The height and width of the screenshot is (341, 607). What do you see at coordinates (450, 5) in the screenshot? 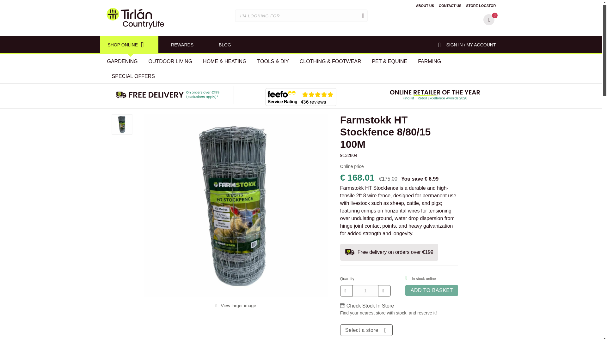
I see `CONTACT US` at bounding box center [450, 5].